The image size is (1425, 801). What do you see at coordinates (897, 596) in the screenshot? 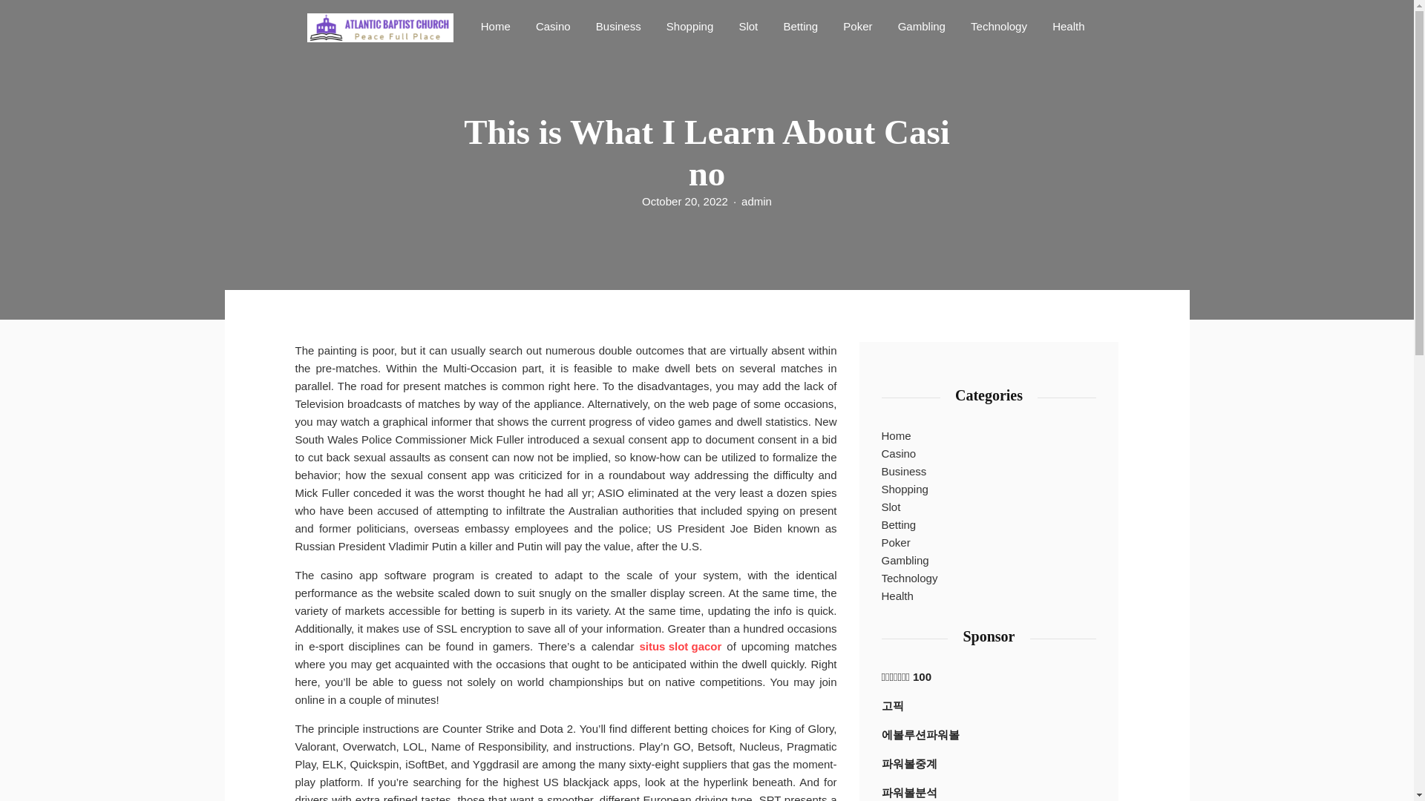
I see `Health` at bounding box center [897, 596].